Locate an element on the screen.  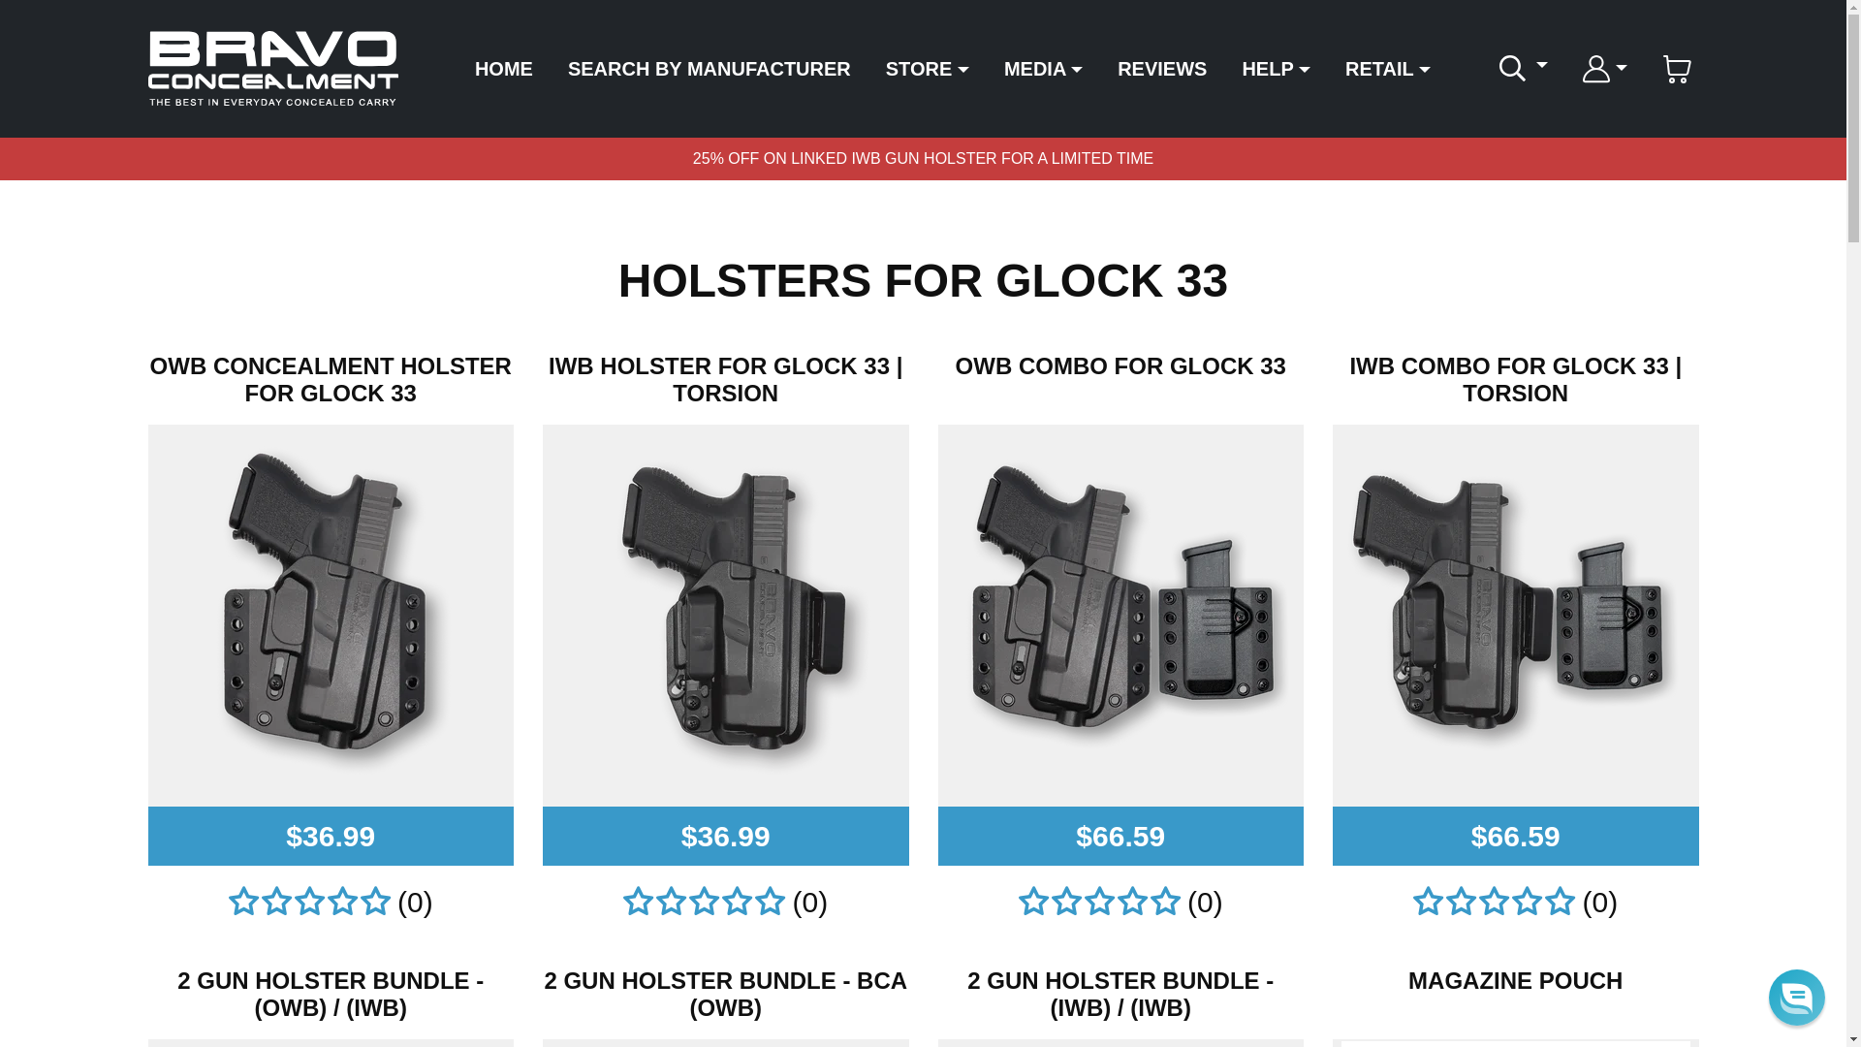
STORE is located at coordinates (928, 68).